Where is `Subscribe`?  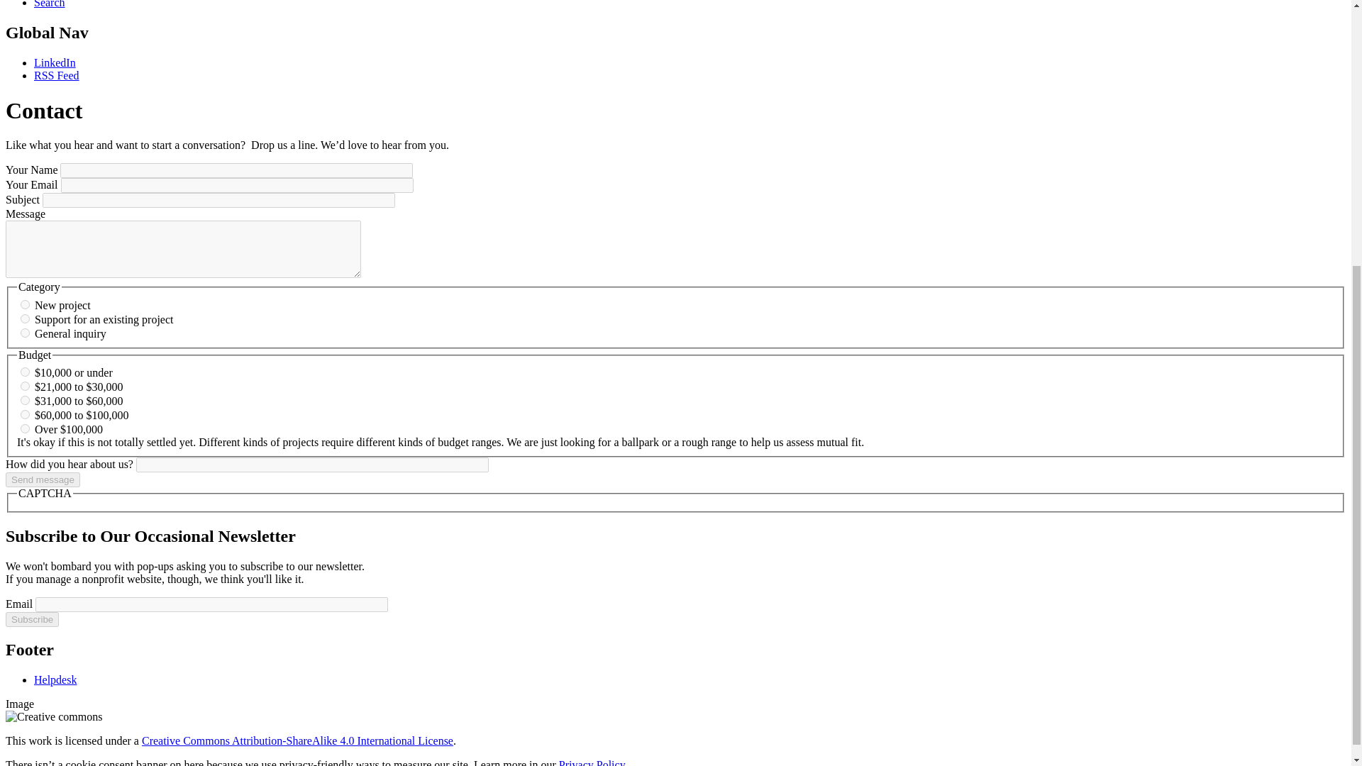 Subscribe is located at coordinates (31, 619).